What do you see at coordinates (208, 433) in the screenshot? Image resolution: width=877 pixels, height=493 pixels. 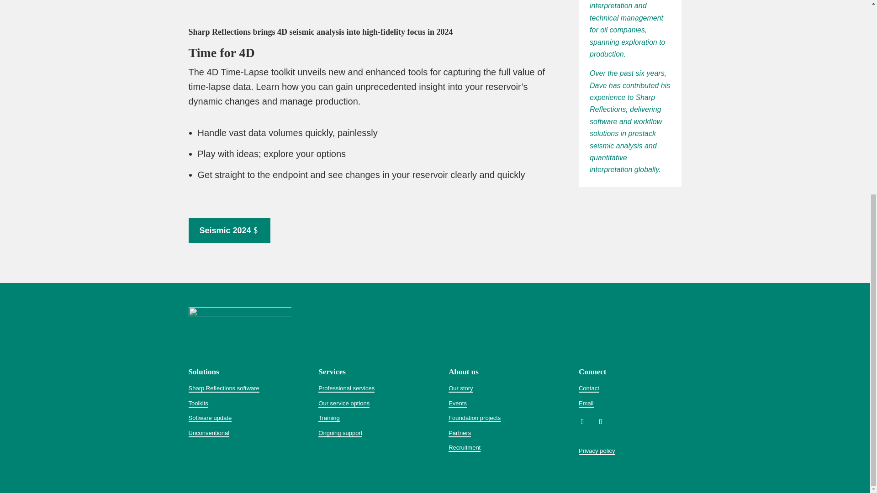 I see `Unconventional` at bounding box center [208, 433].